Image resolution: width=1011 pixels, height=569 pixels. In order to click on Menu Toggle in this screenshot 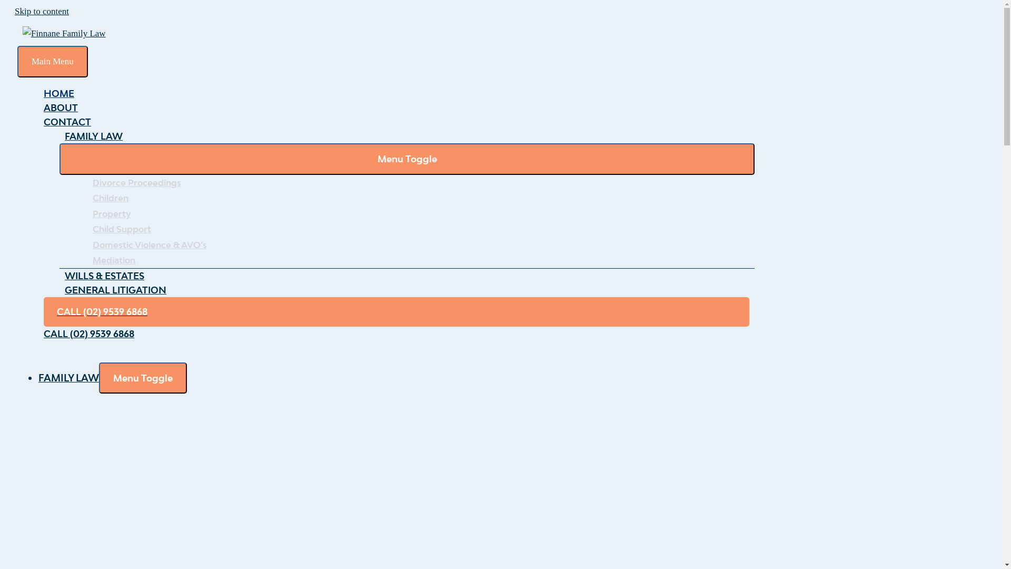, I will do `click(407, 159)`.